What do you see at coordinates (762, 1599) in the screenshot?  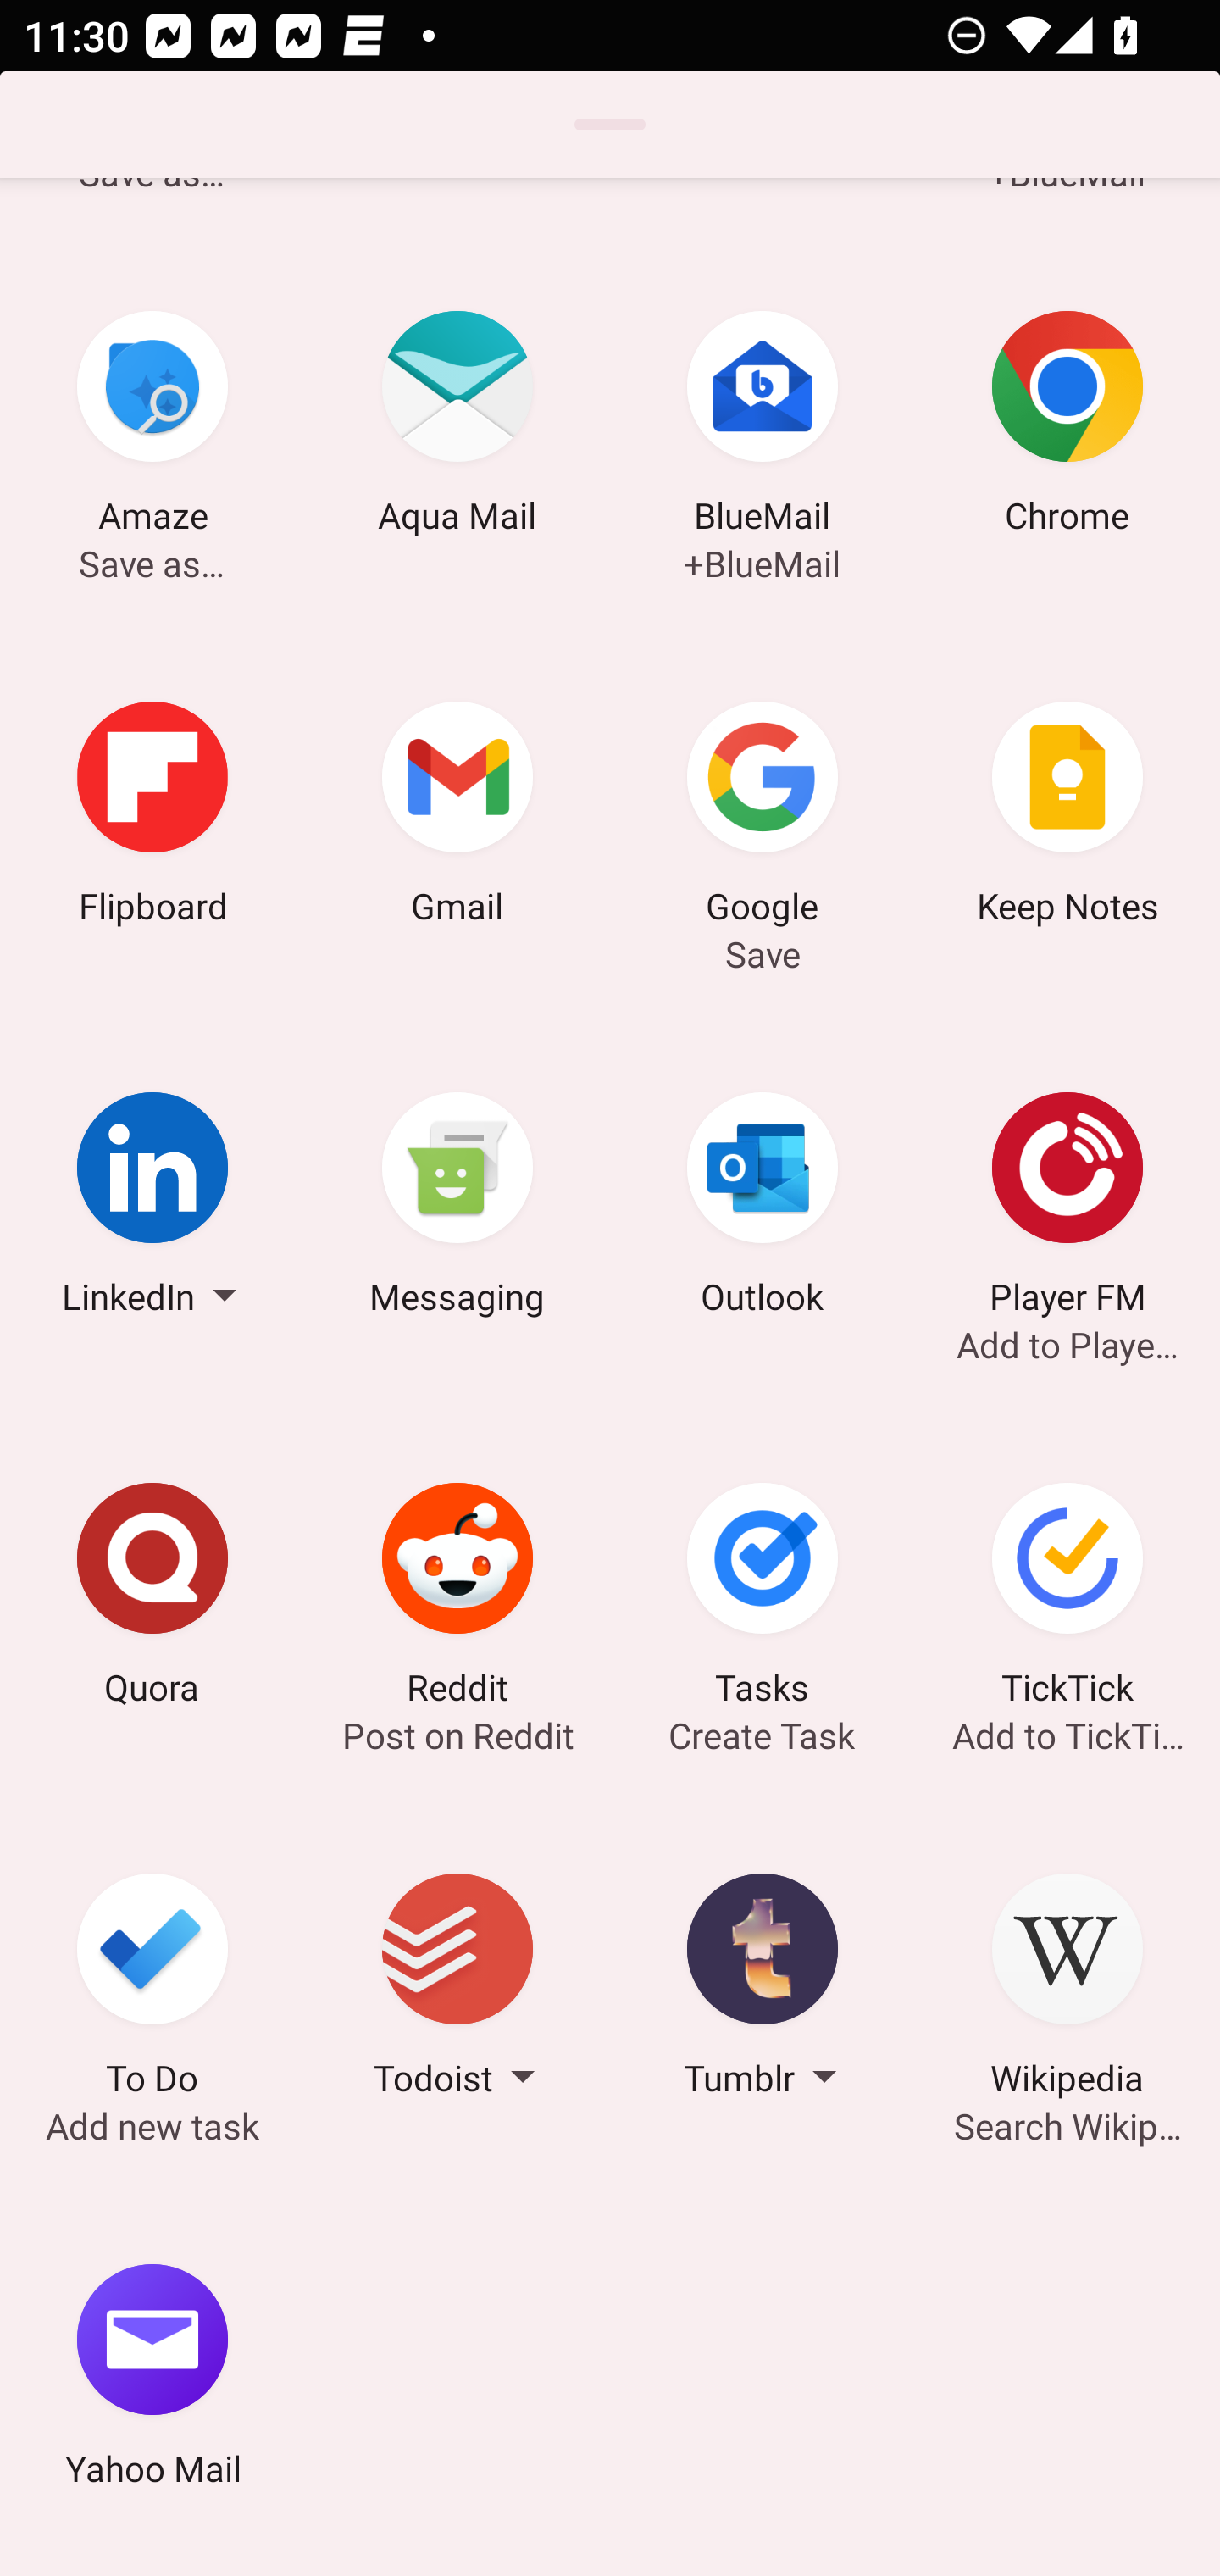 I see `Tasks Create Task` at bounding box center [762, 1599].